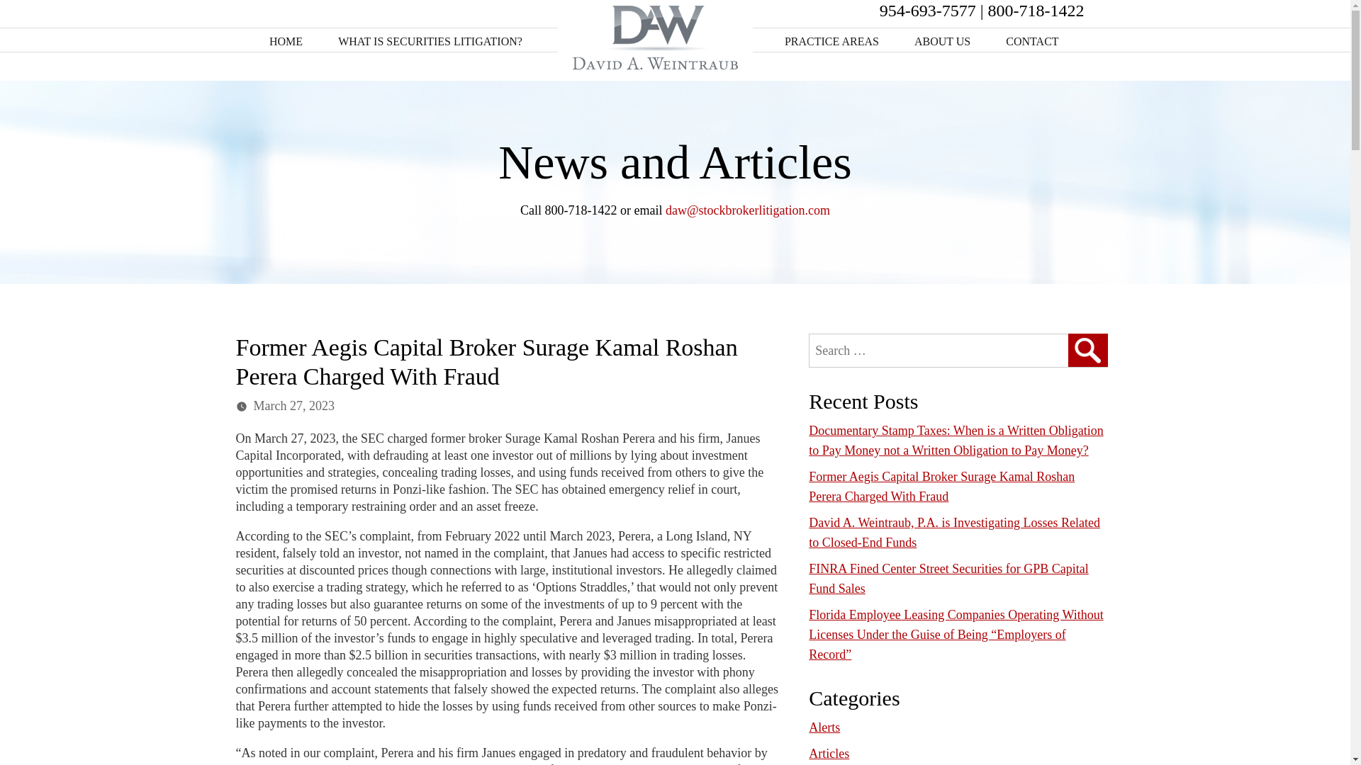  What do you see at coordinates (293, 405) in the screenshot?
I see `March 27, 2023` at bounding box center [293, 405].